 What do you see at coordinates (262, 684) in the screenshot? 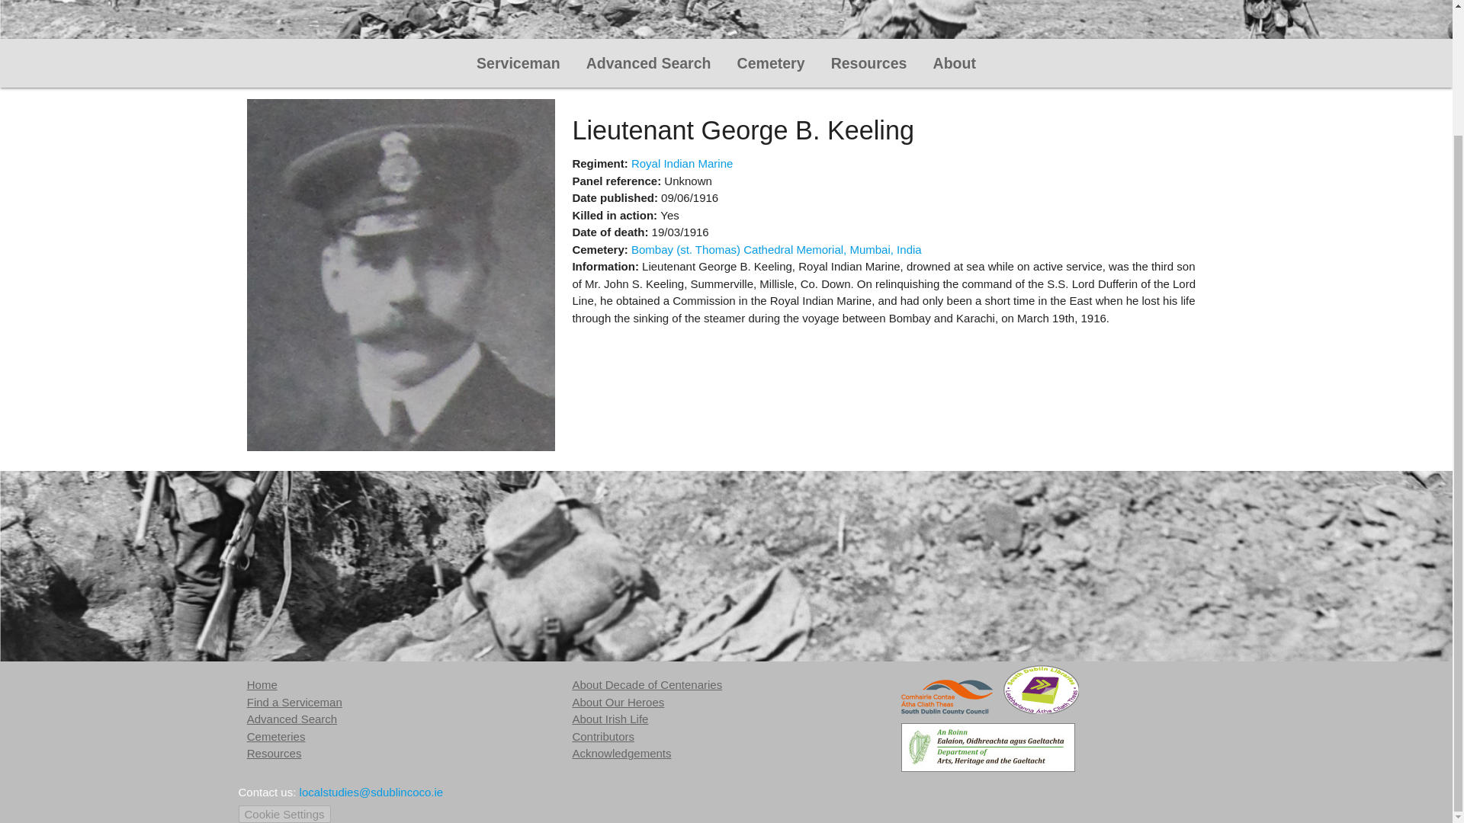
I see `Home` at bounding box center [262, 684].